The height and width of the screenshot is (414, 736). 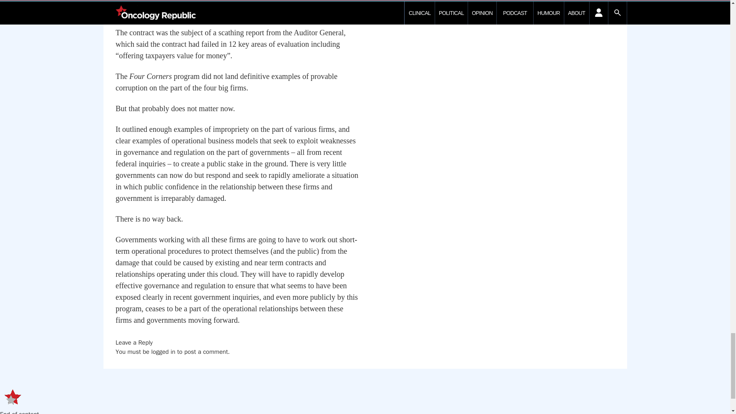 I want to click on logged in, so click(x=163, y=352).